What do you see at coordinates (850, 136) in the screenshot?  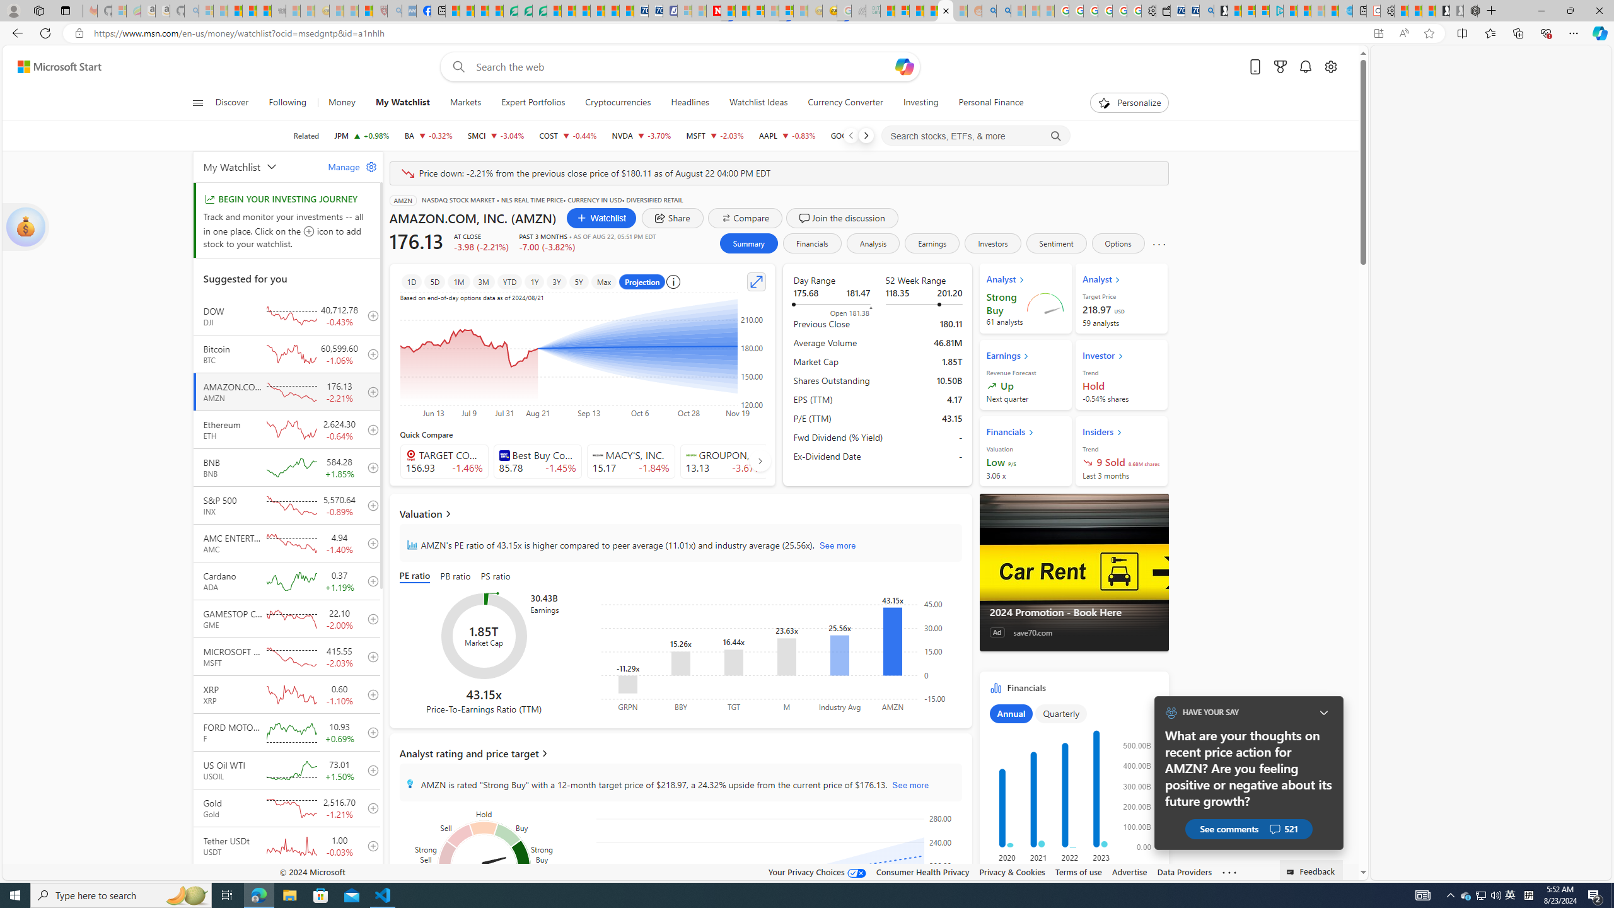 I see `Previous` at bounding box center [850, 136].